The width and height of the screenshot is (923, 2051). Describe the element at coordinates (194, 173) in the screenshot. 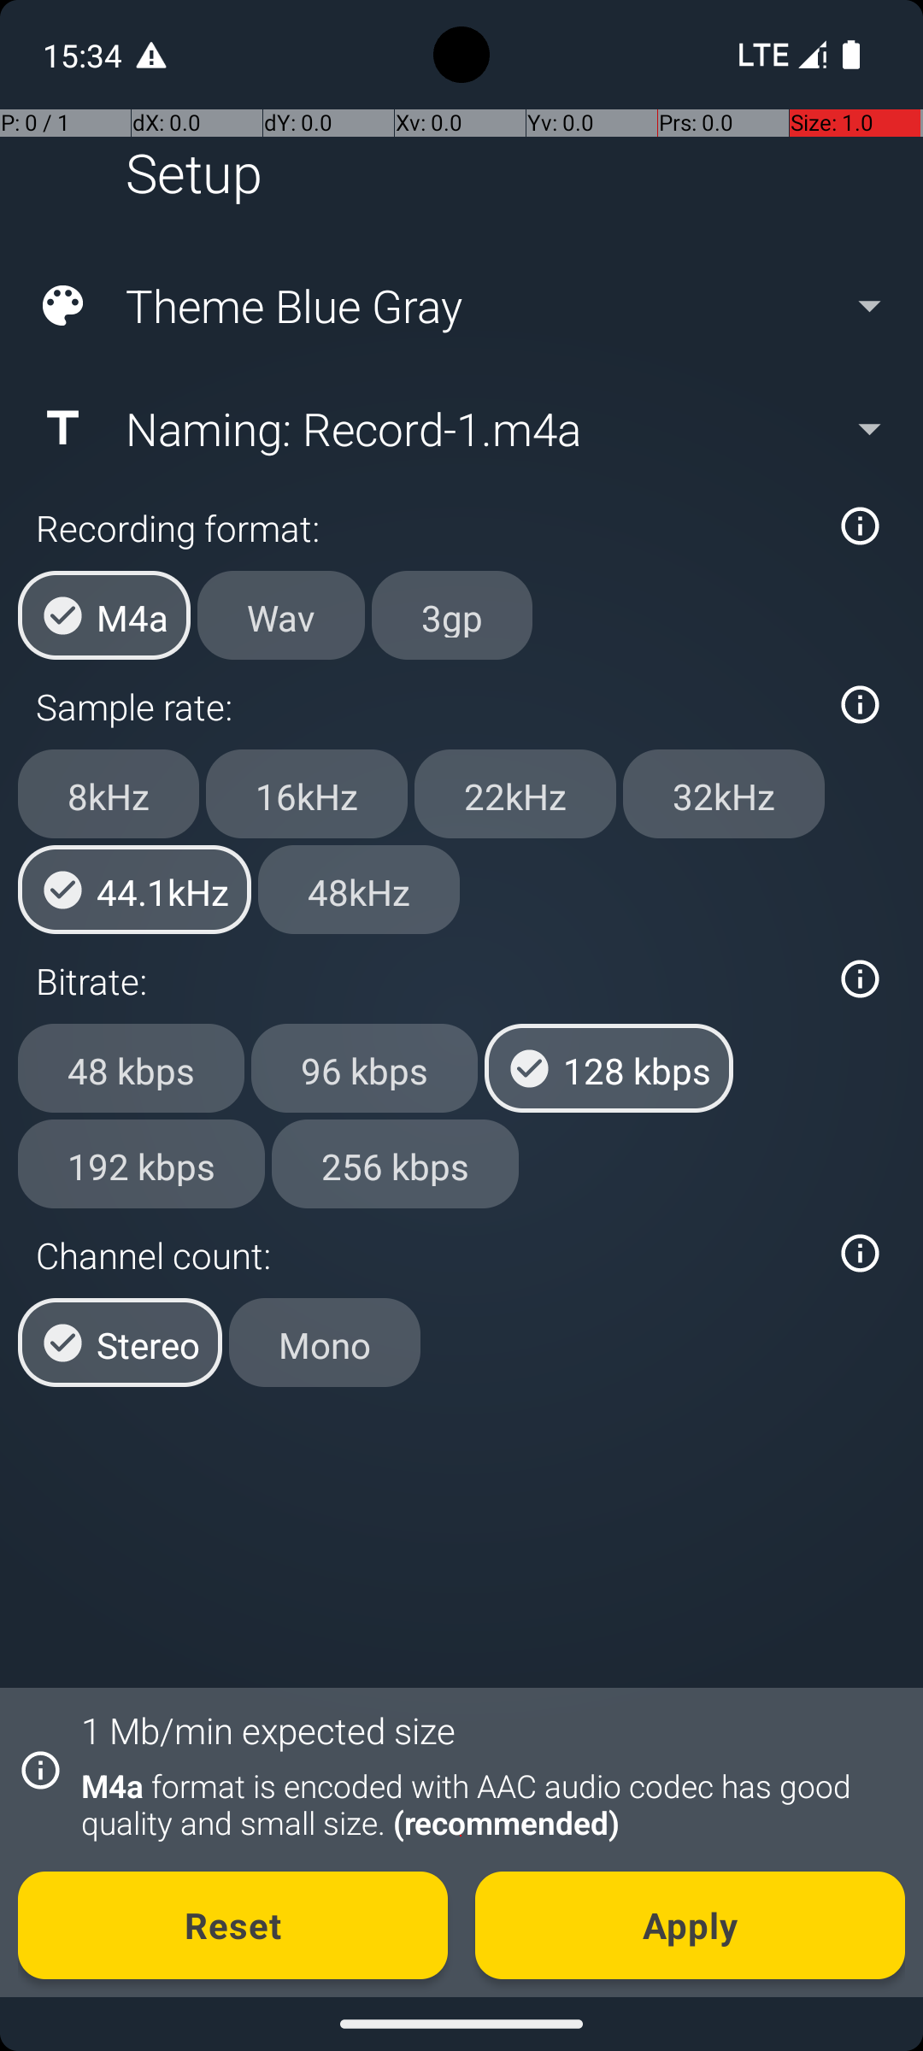

I see `Setup` at that location.